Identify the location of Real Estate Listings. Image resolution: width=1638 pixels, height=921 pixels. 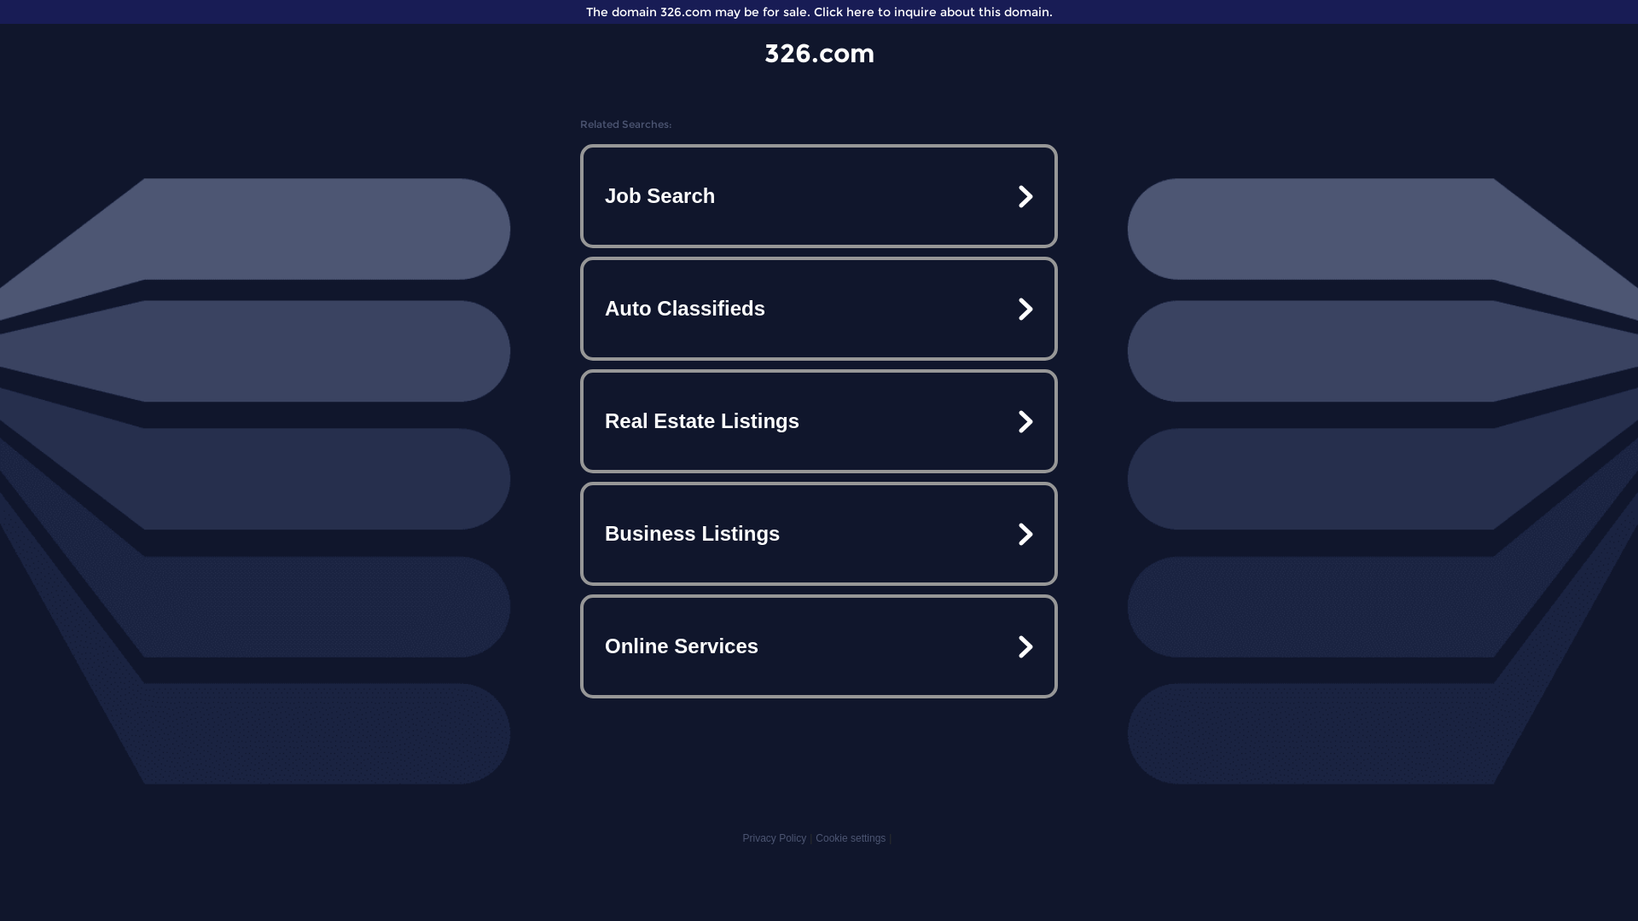
(819, 421).